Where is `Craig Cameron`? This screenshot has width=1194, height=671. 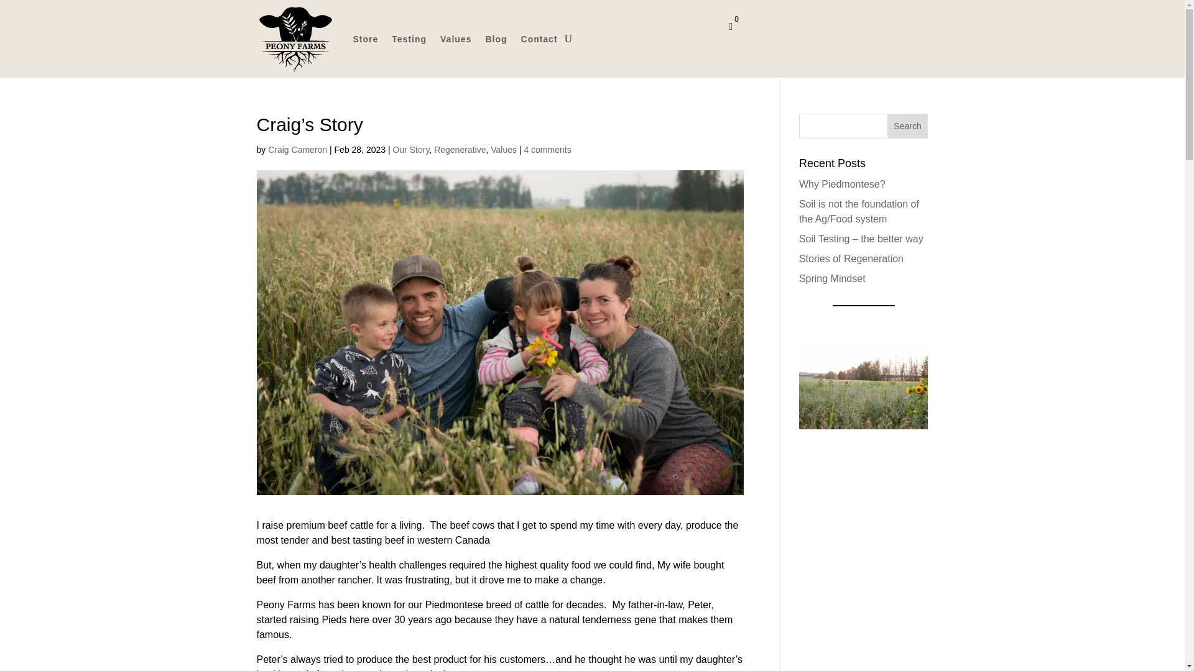 Craig Cameron is located at coordinates (297, 150).